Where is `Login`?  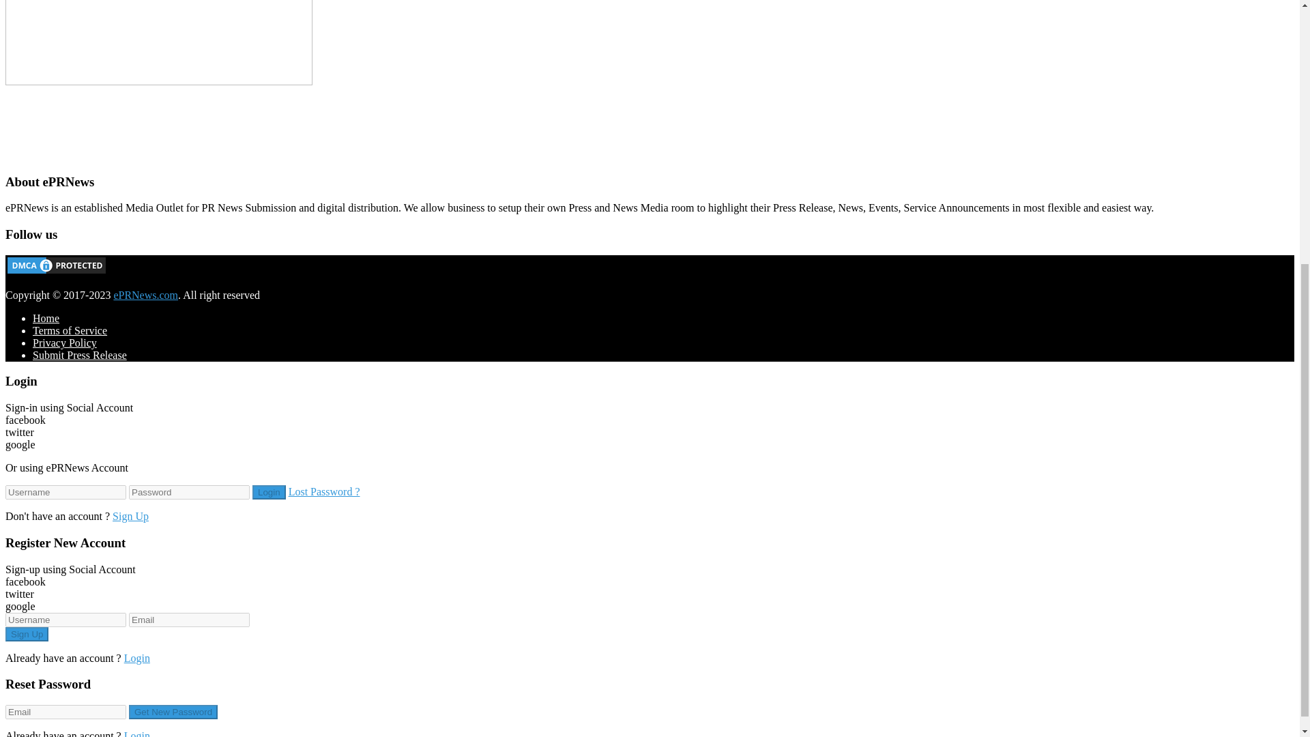 Login is located at coordinates (269, 492).